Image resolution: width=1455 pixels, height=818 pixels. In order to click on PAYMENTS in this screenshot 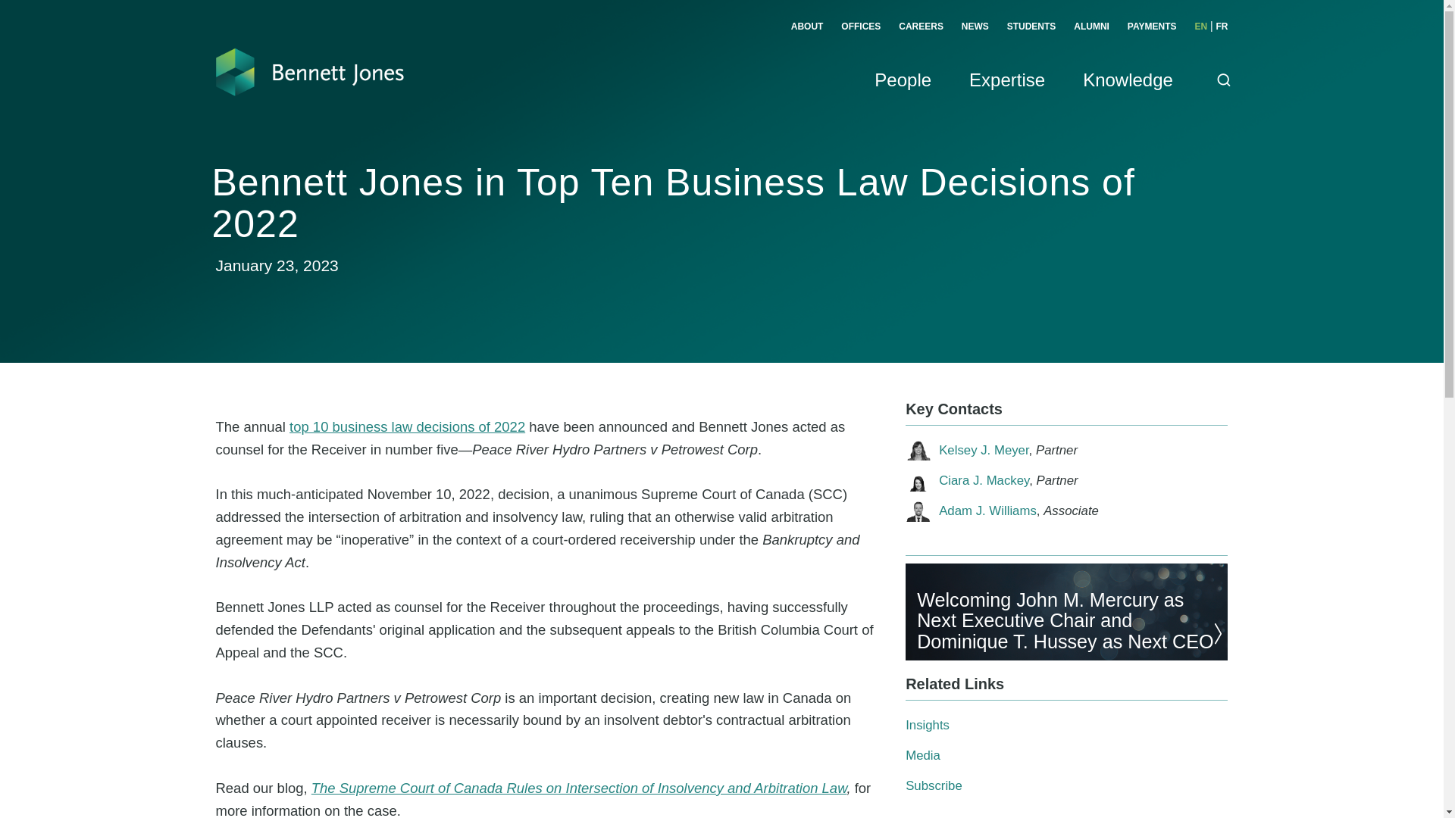, I will do `click(1152, 27)`.